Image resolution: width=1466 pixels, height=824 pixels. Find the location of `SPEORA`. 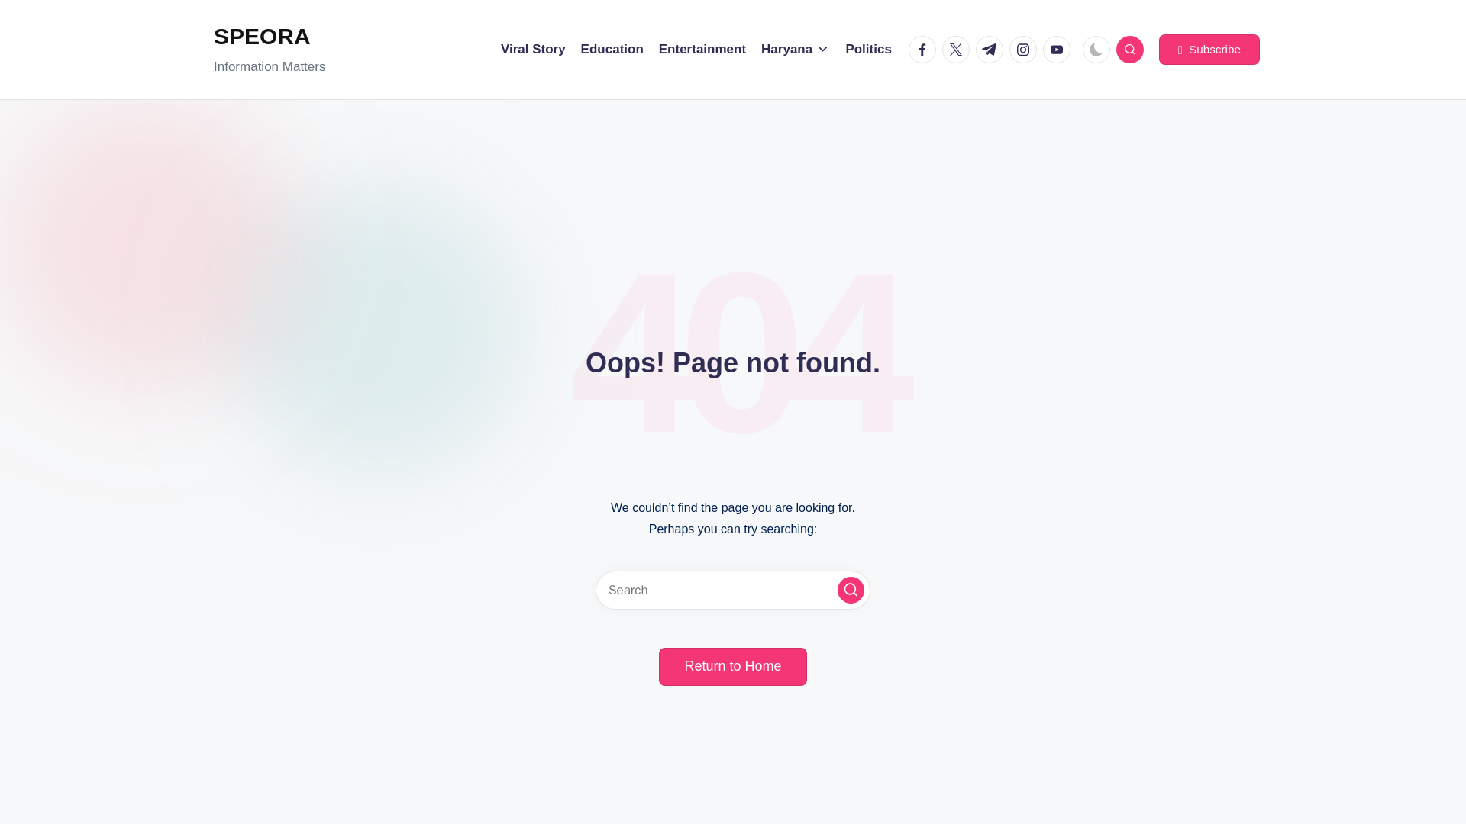

SPEORA is located at coordinates (270, 37).